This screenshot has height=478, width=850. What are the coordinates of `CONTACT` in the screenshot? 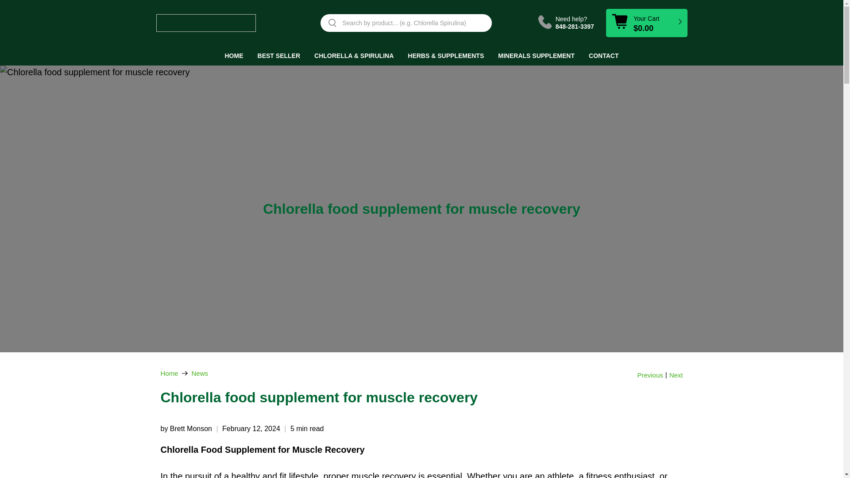 It's located at (603, 55).